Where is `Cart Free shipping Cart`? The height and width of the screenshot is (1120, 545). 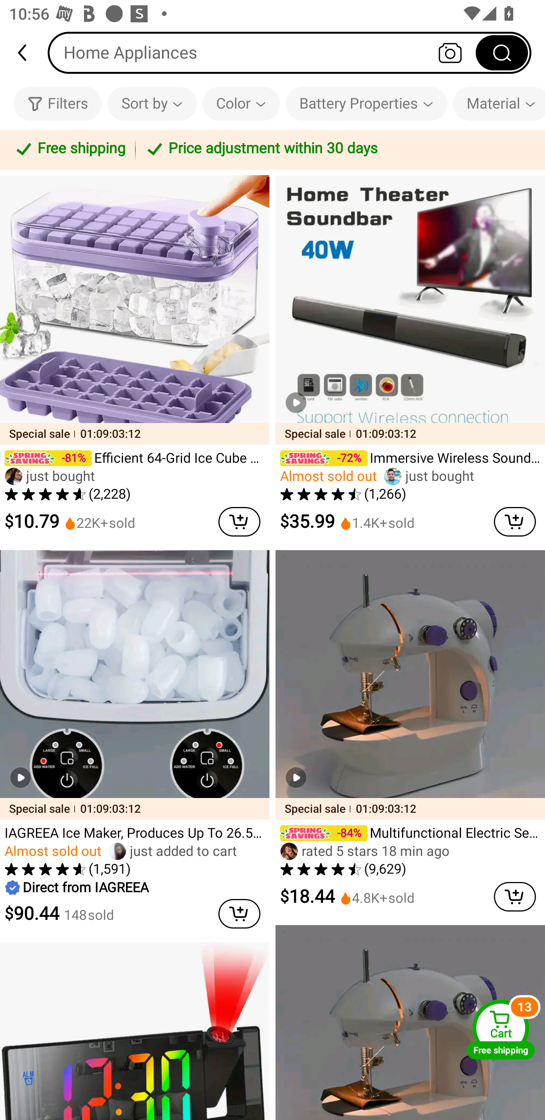
Cart Free shipping Cart is located at coordinates (501, 1029).